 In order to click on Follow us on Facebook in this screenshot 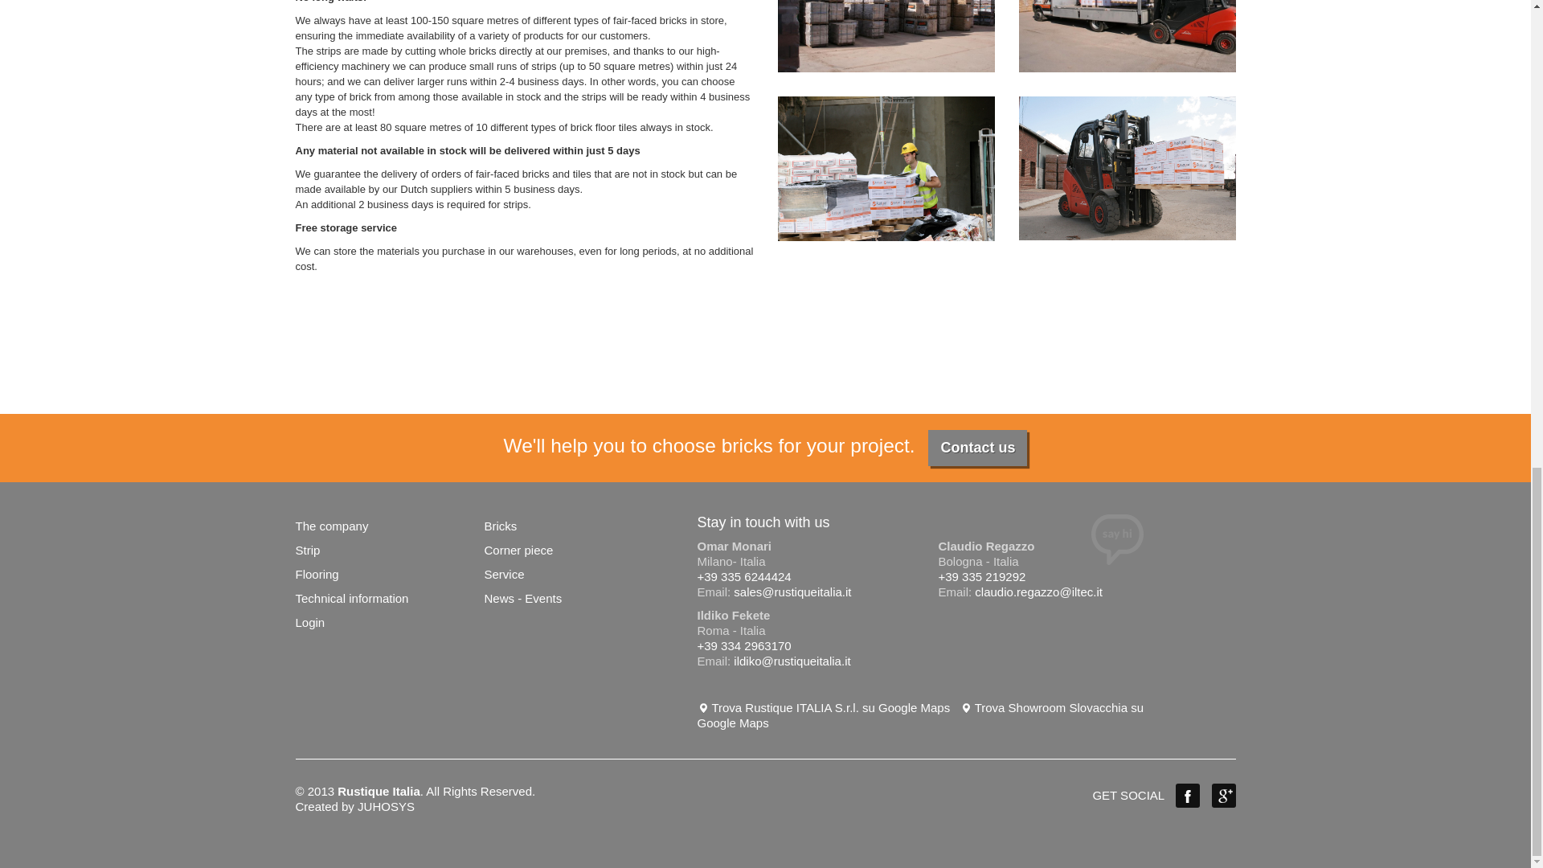, I will do `click(1188, 796)`.